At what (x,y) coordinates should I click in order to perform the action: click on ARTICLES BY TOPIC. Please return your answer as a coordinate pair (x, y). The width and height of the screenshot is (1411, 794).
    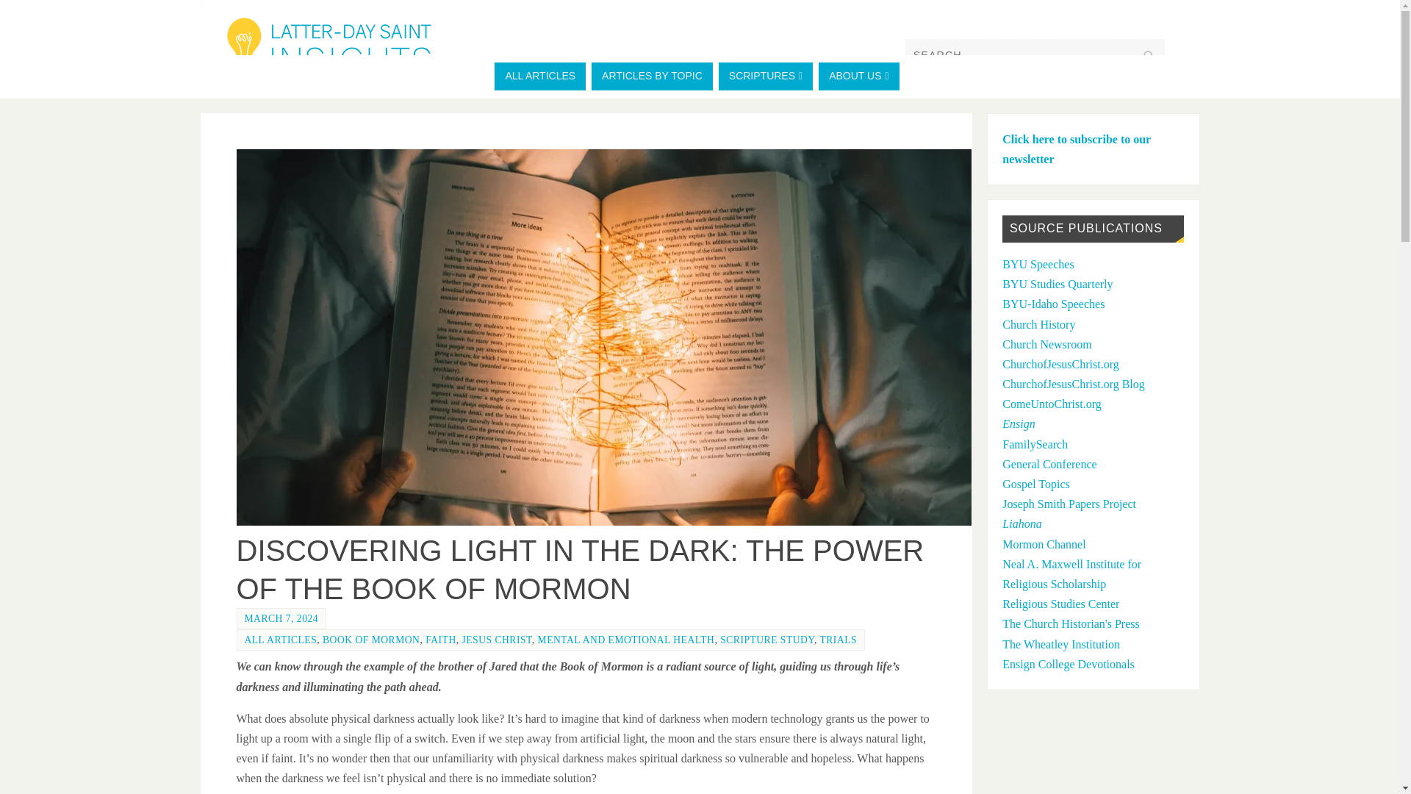
    Looking at the image, I should click on (651, 76).